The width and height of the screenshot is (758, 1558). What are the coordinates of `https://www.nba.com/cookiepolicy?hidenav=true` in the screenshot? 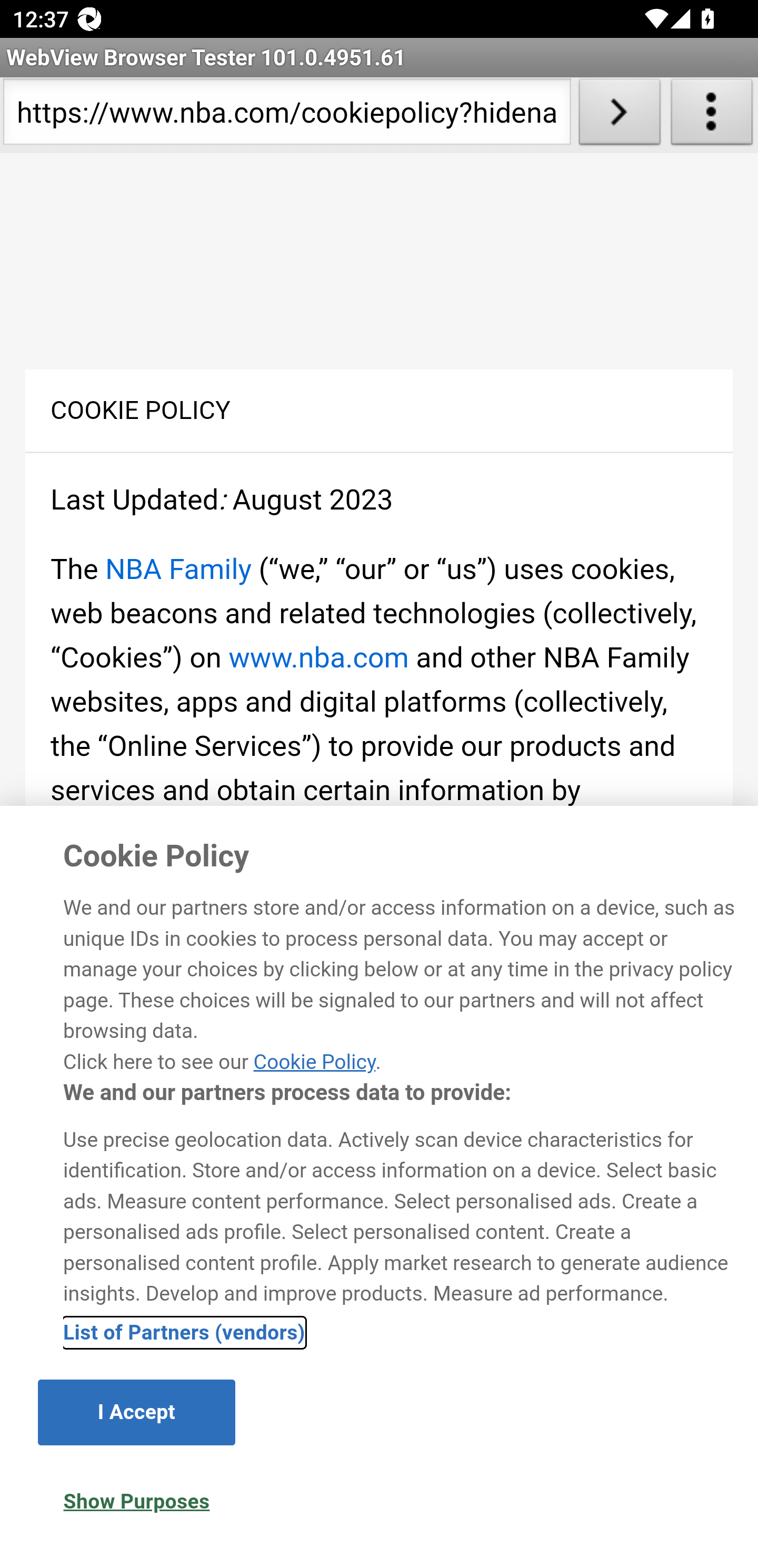 It's located at (287, 115).